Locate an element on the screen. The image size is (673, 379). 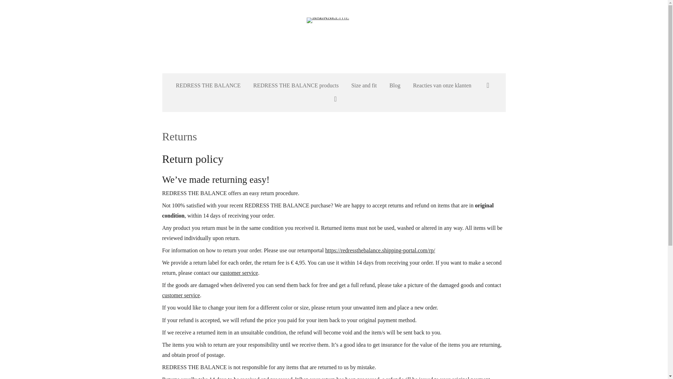
customer service is located at coordinates (181, 295).